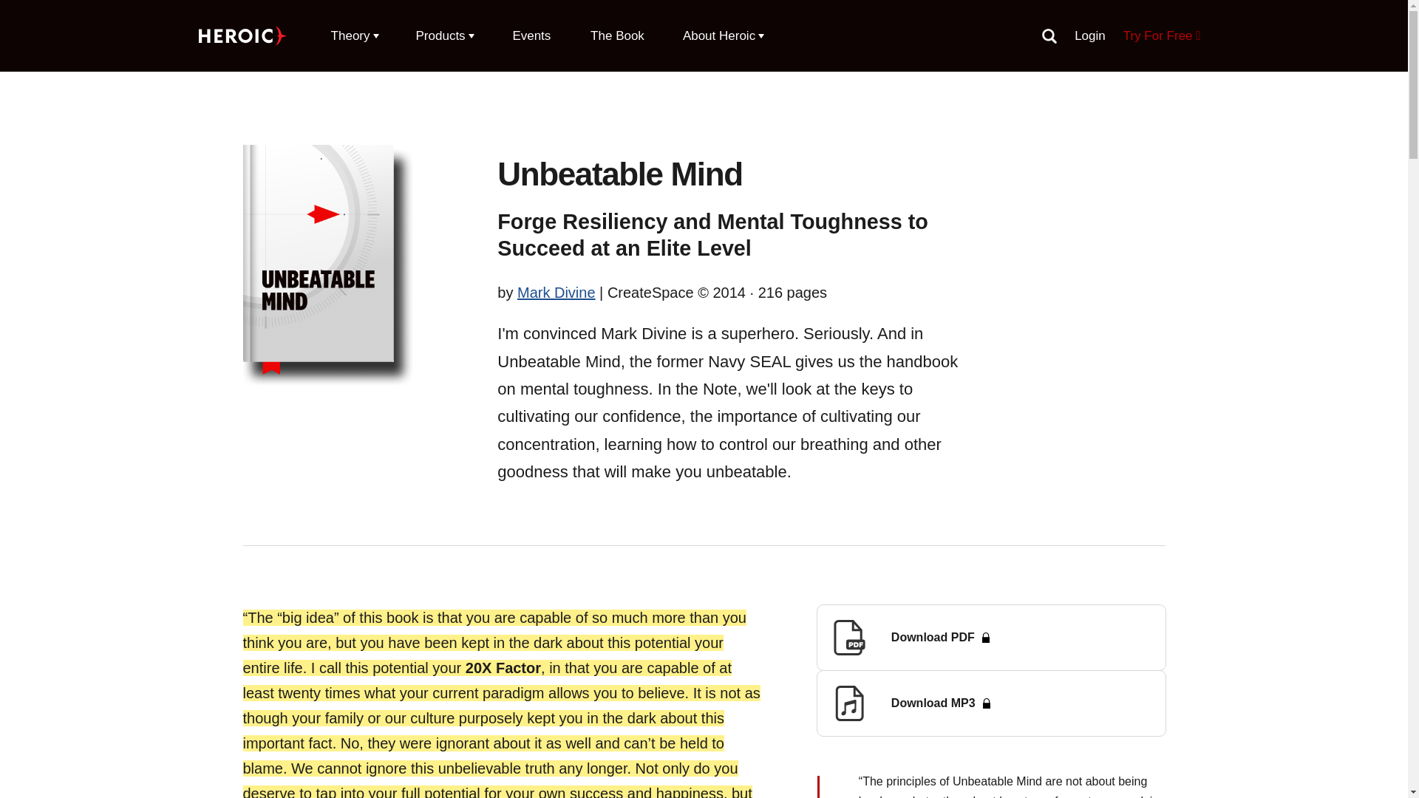 The height and width of the screenshot is (798, 1419). I want to click on Events, so click(531, 35).